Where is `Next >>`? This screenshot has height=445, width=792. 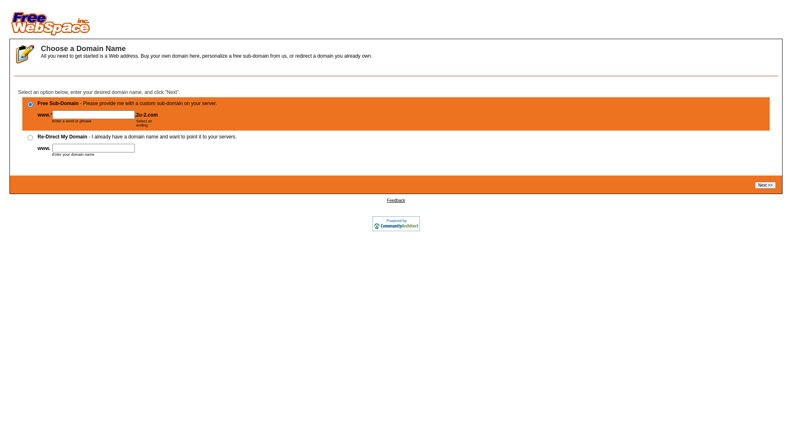 Next >> is located at coordinates (766, 185).